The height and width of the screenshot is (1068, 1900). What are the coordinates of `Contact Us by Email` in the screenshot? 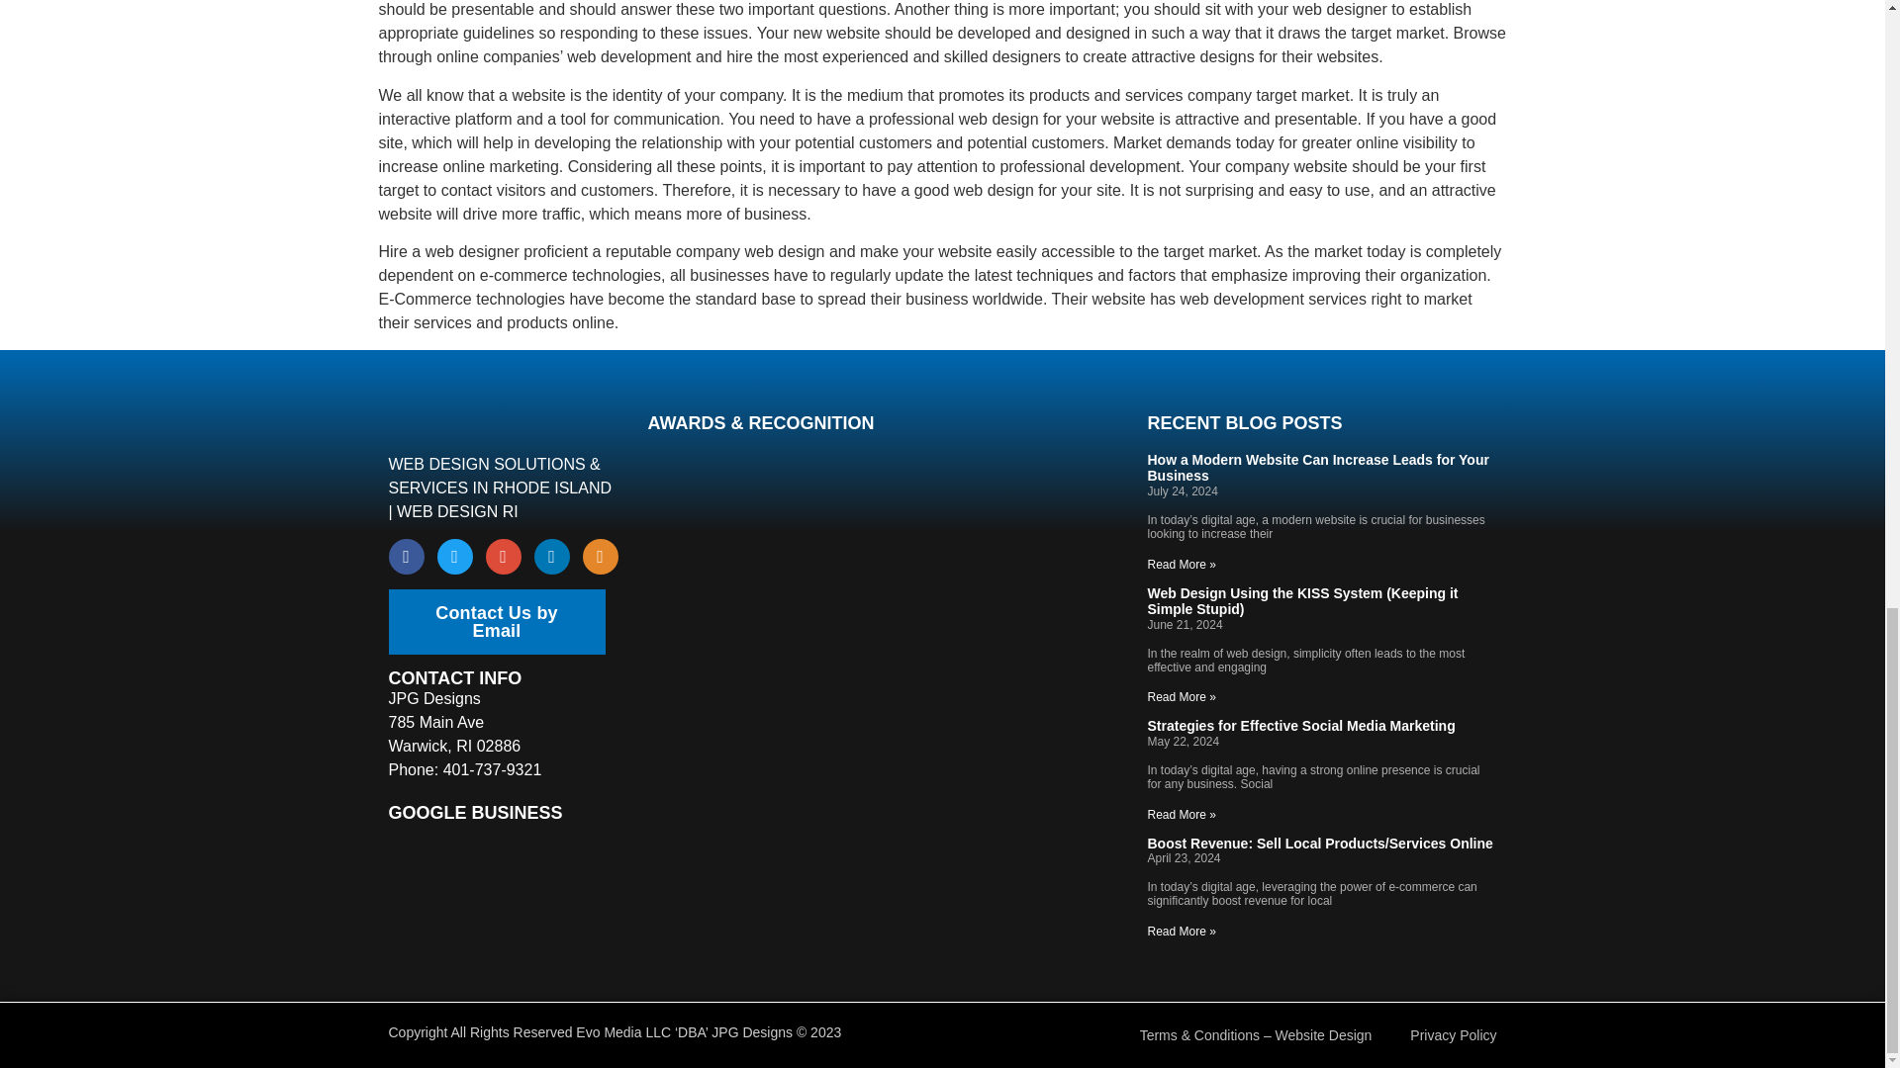 It's located at (495, 622).